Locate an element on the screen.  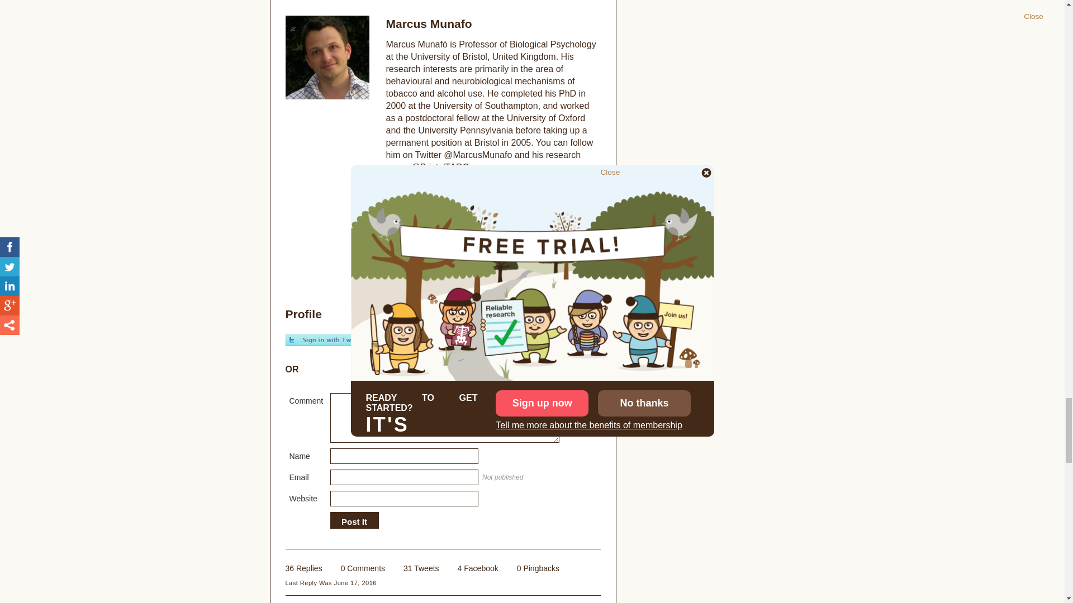
Twitter is located at coordinates (391, 222).